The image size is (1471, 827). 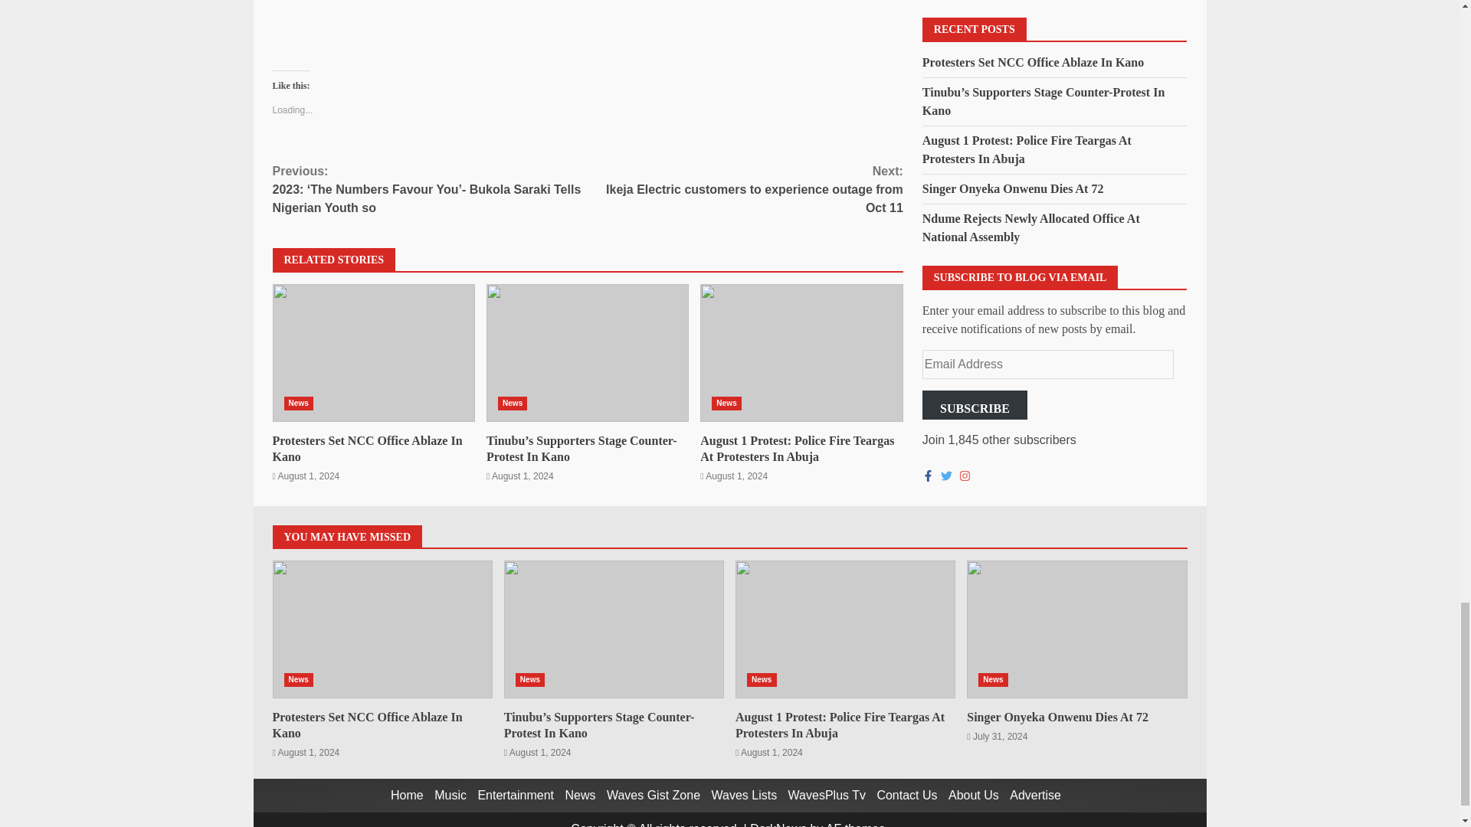 What do you see at coordinates (298, 403) in the screenshot?
I see `News` at bounding box center [298, 403].